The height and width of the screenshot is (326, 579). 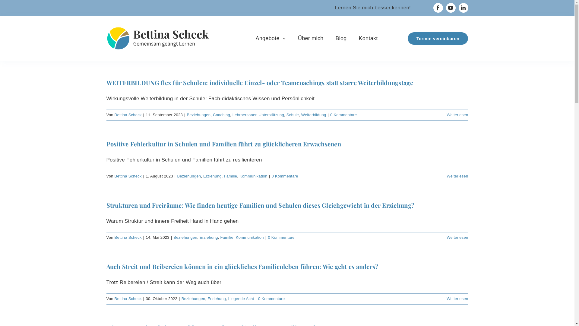 What do you see at coordinates (241, 299) in the screenshot?
I see `Liegende Acht` at bounding box center [241, 299].